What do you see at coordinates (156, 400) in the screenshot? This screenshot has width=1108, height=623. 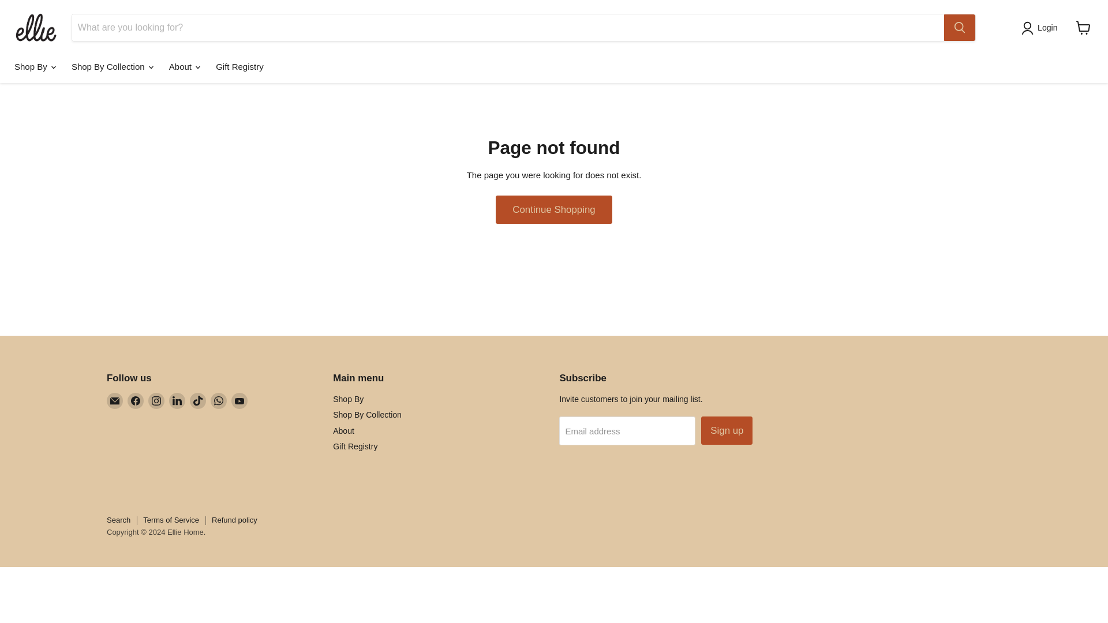 I see `Instagram` at bounding box center [156, 400].